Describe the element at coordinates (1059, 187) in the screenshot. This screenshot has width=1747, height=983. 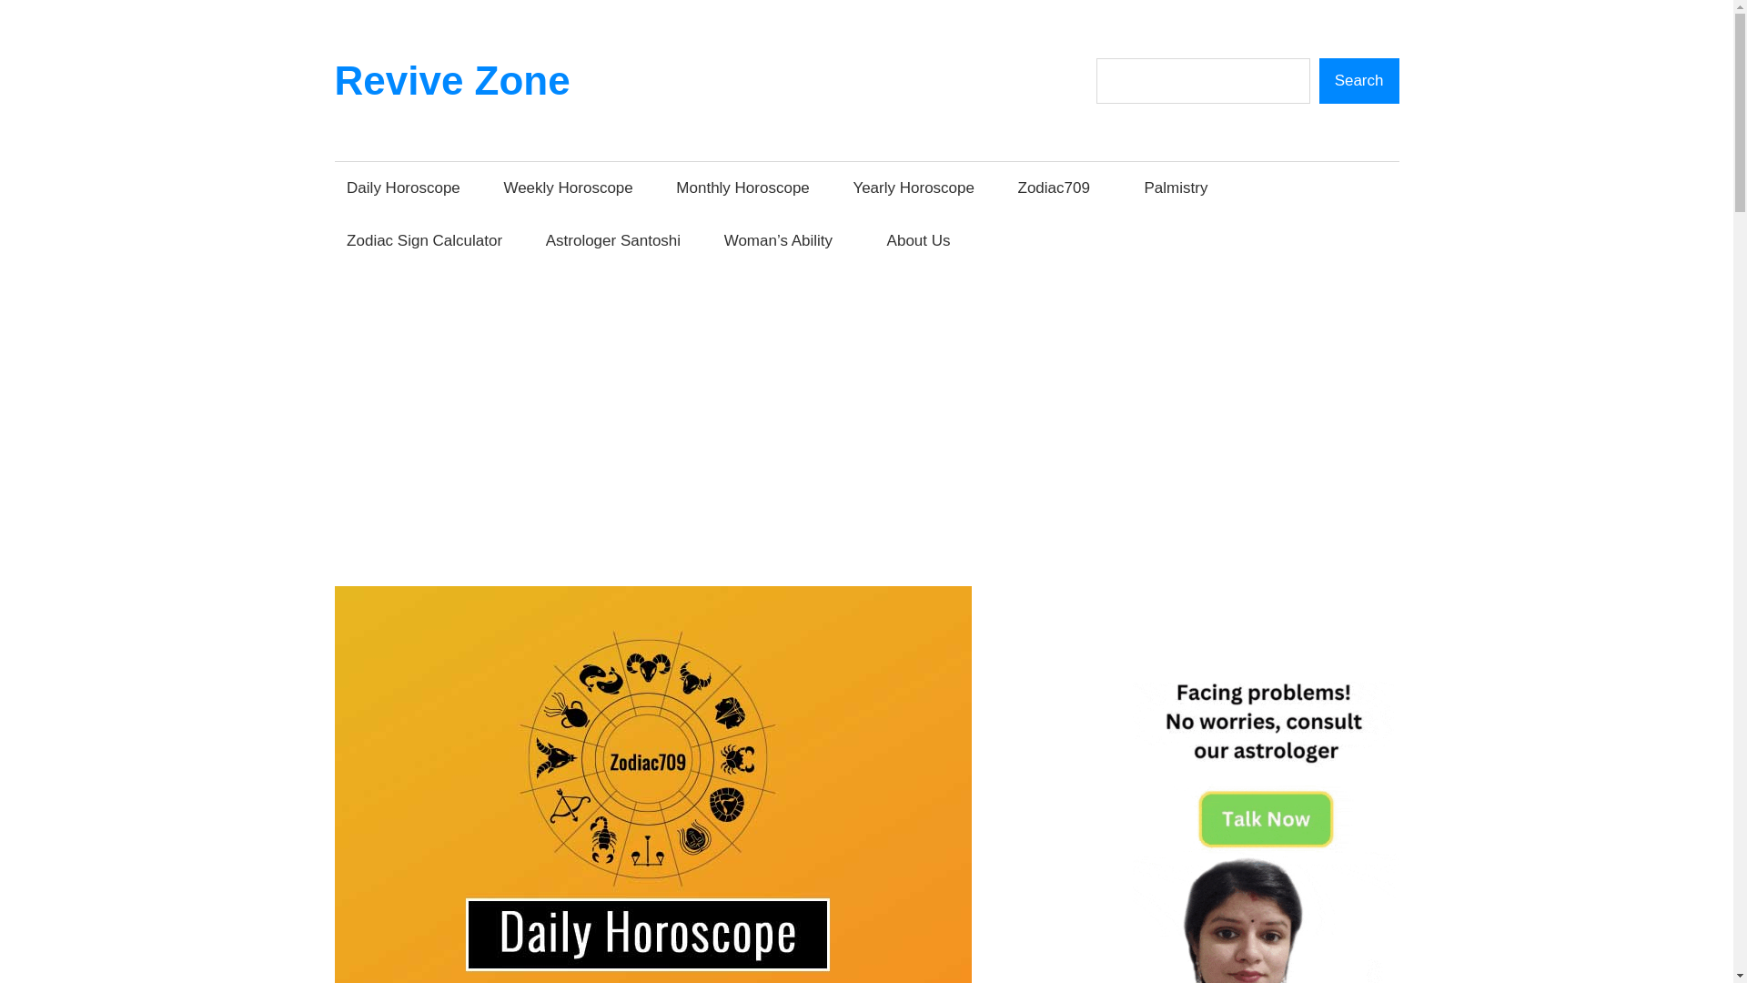
I see `Zodiac709` at that location.